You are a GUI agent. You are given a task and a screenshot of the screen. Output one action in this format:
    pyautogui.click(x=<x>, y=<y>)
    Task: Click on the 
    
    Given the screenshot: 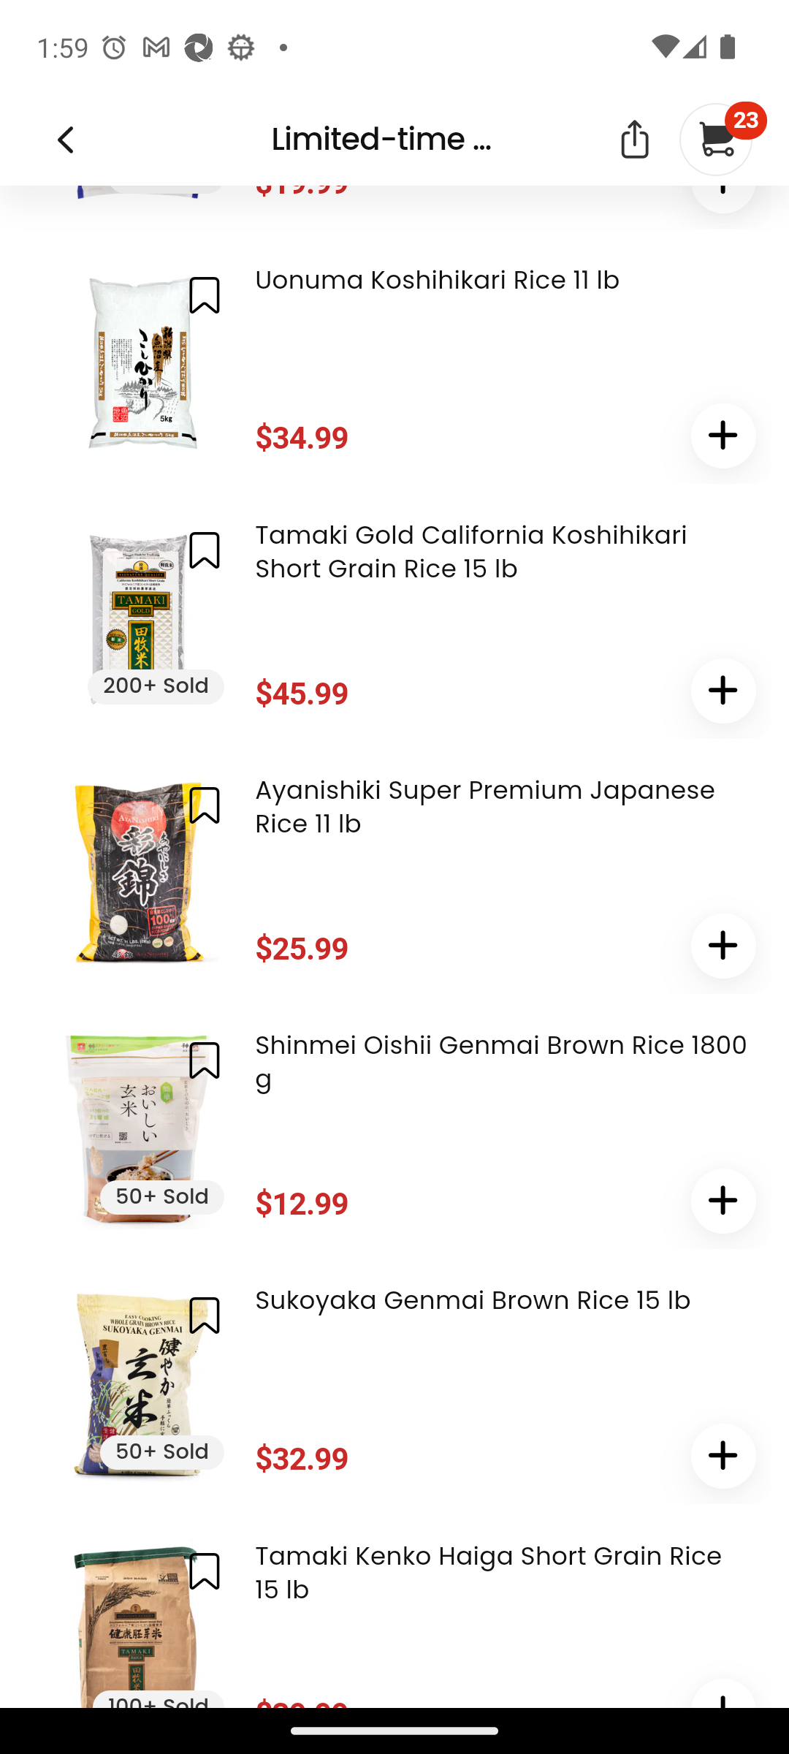 What is the action you would take?
    pyautogui.click(x=723, y=436)
    